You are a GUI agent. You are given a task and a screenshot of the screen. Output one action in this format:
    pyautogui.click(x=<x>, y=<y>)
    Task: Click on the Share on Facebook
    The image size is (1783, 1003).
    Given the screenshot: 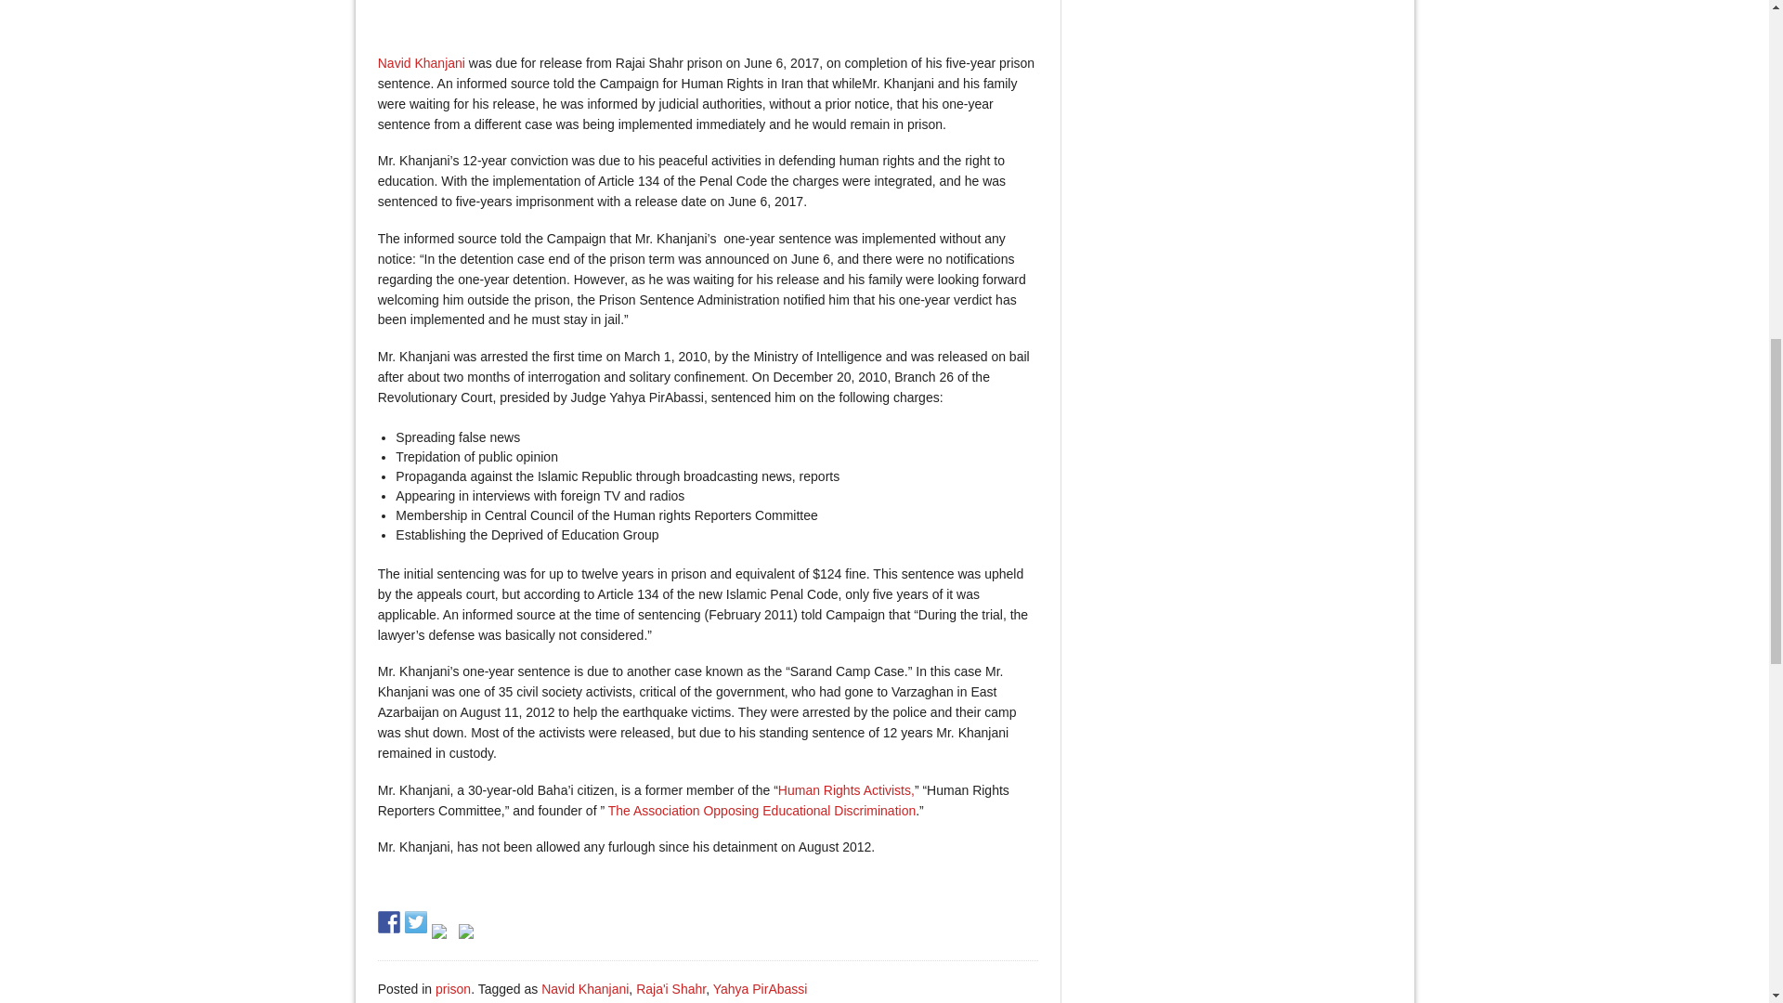 What is the action you would take?
    pyautogui.click(x=388, y=921)
    